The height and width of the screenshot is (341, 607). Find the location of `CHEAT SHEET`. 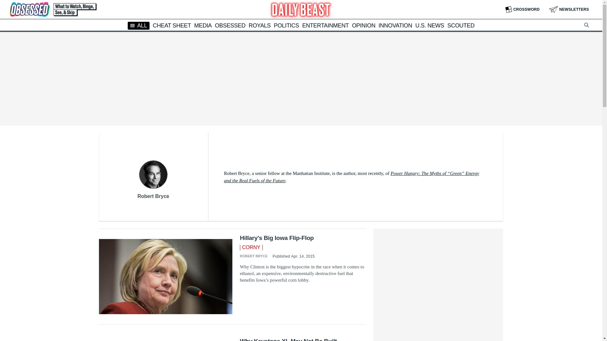

CHEAT SHEET is located at coordinates (172, 25).